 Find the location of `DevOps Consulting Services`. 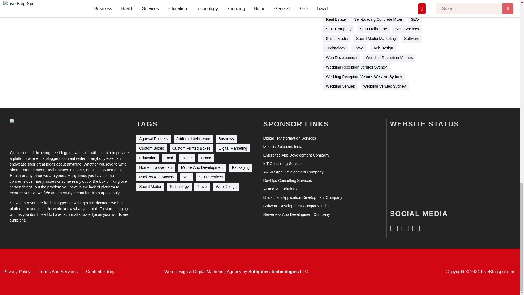

DevOps Consulting Services is located at coordinates (287, 181).